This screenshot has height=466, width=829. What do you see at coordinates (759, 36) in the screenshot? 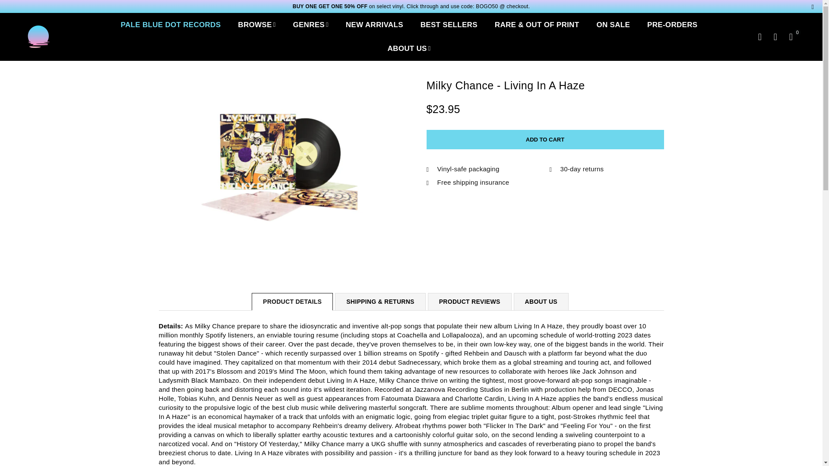
I see `Search` at bounding box center [759, 36].